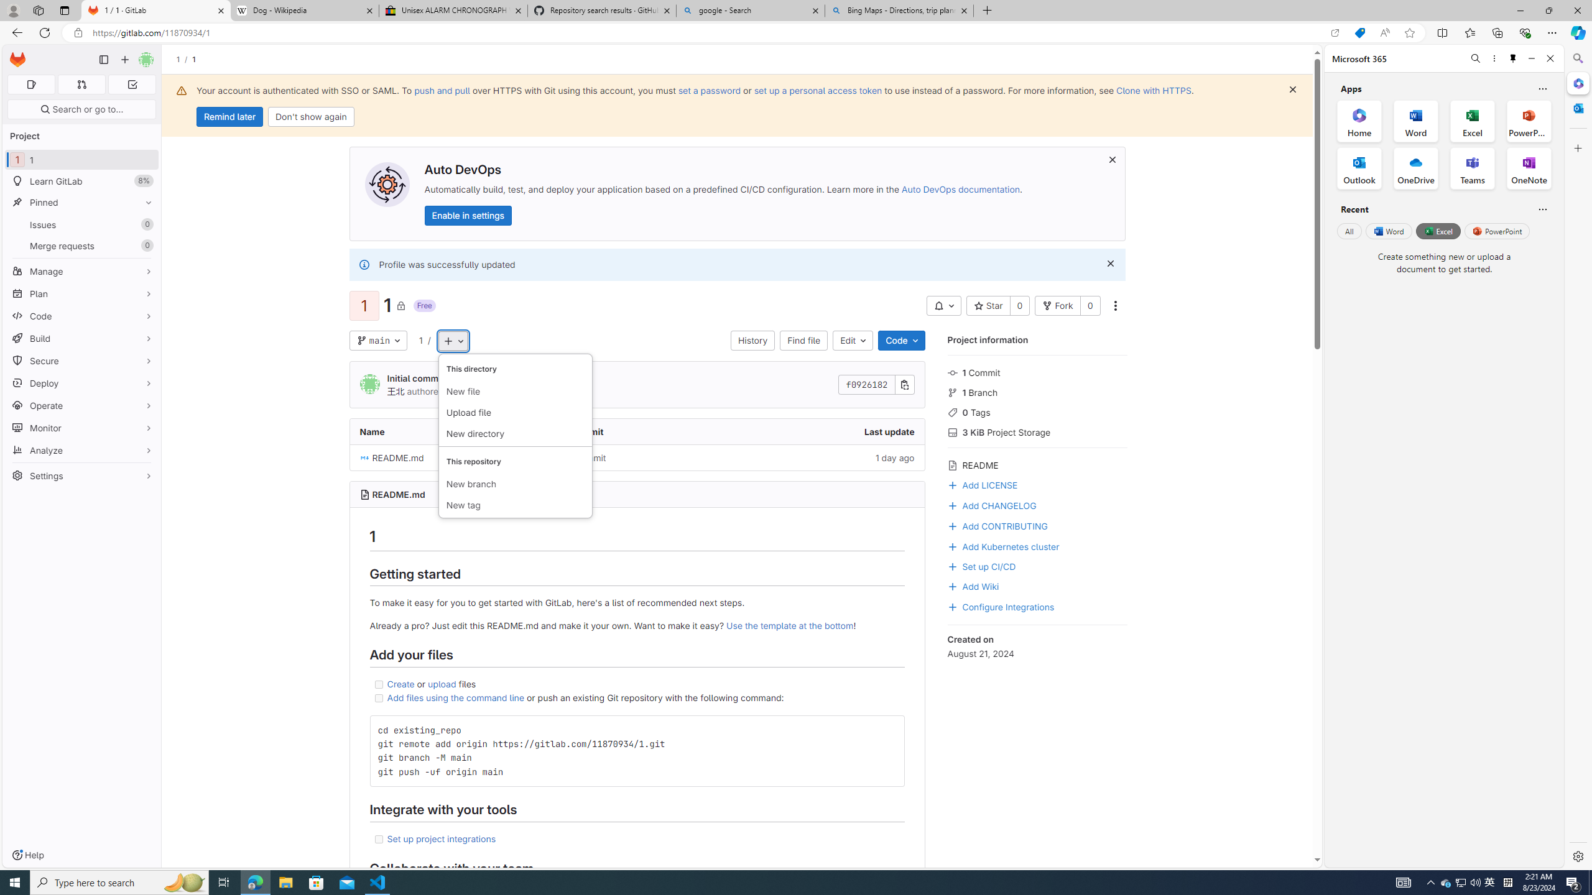 The width and height of the screenshot is (1592, 895). I want to click on Auto DevOps documentation, so click(960, 189).